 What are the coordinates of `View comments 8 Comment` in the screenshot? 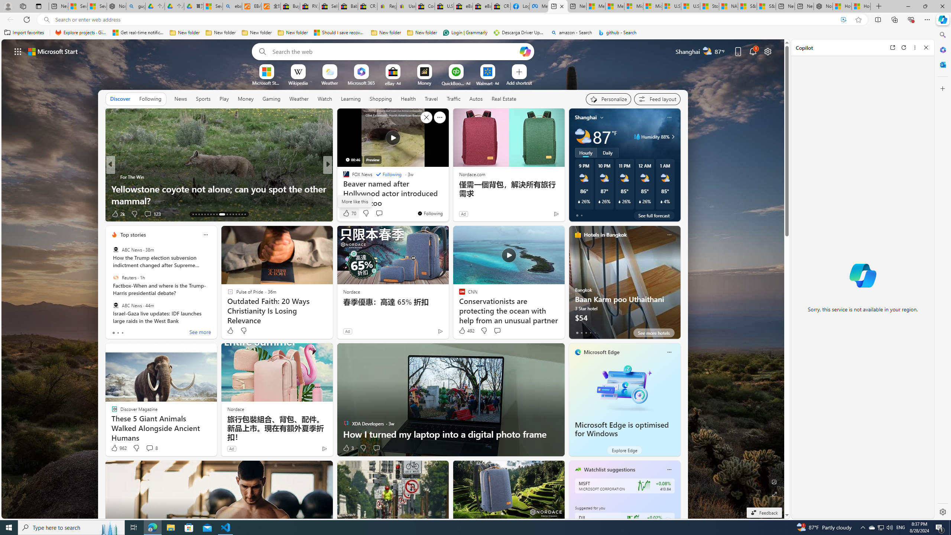 It's located at (152, 448).